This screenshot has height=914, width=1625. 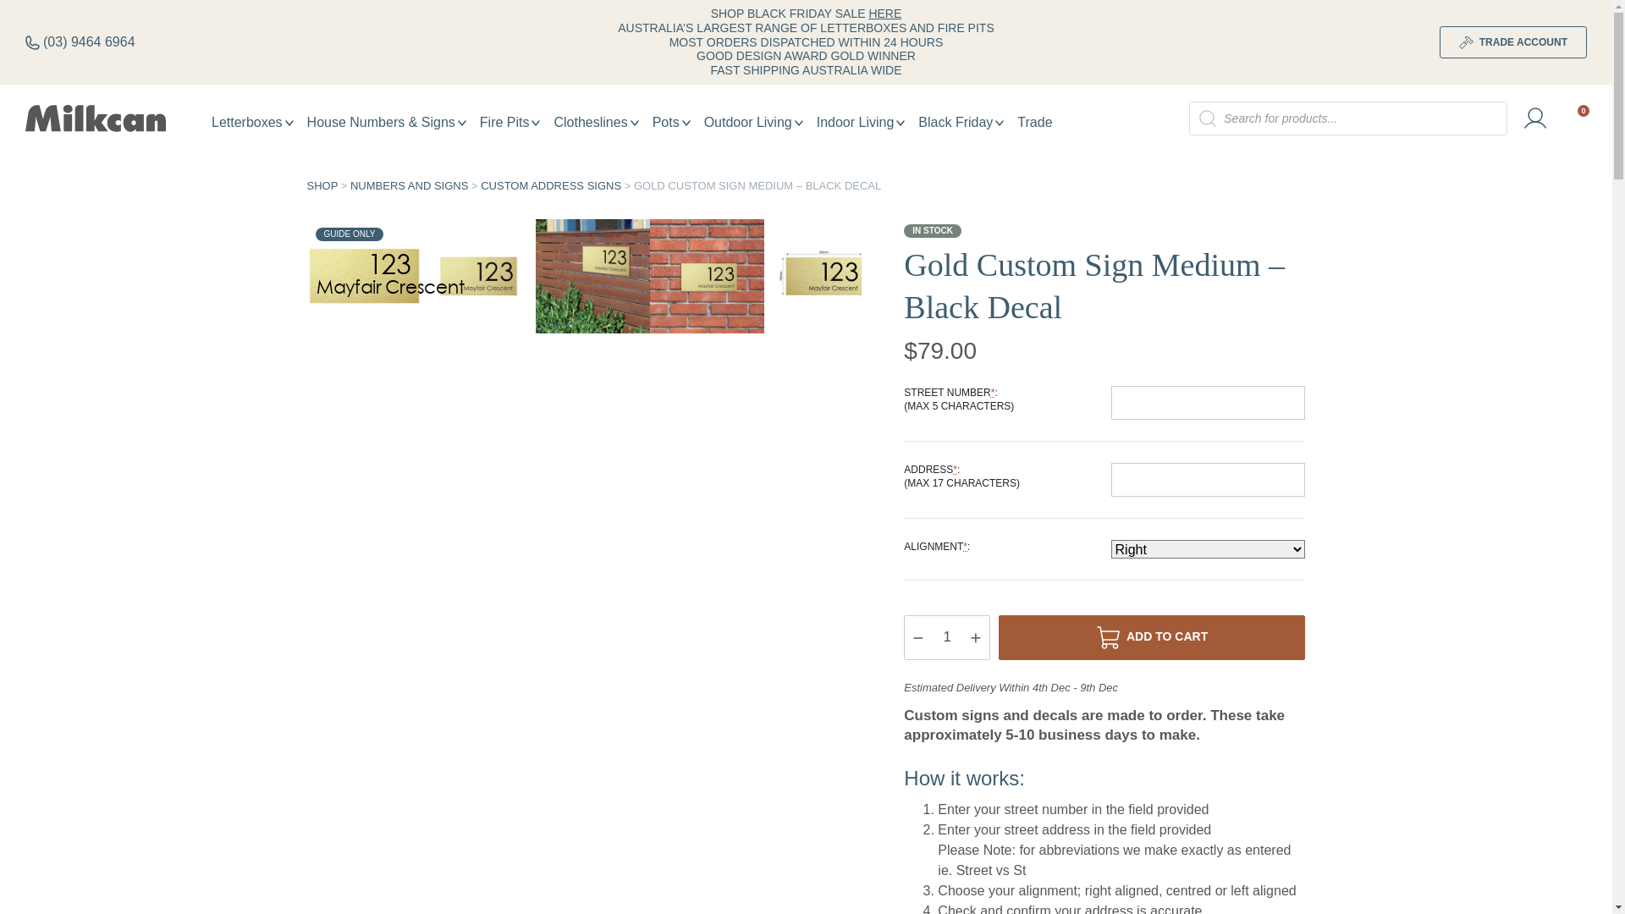 I want to click on Trade, so click(x=1034, y=122).